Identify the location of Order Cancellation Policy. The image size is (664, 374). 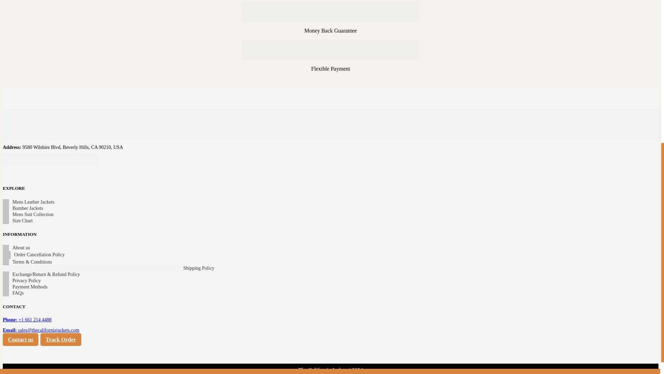
(39, 255).